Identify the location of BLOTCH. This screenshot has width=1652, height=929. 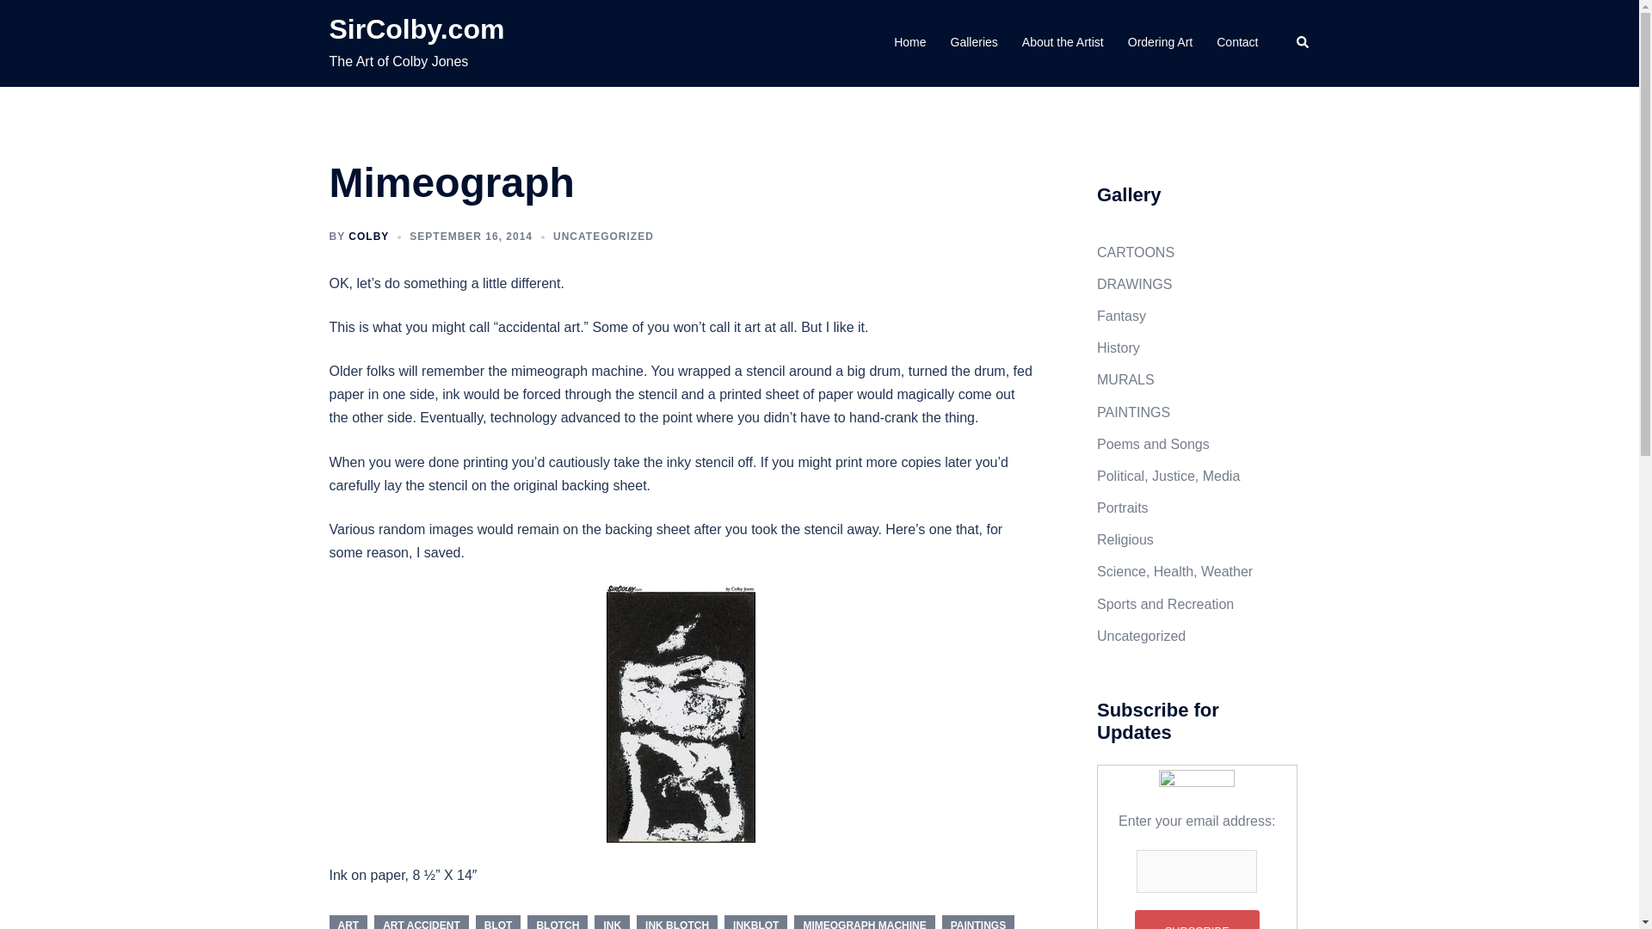
(558, 922).